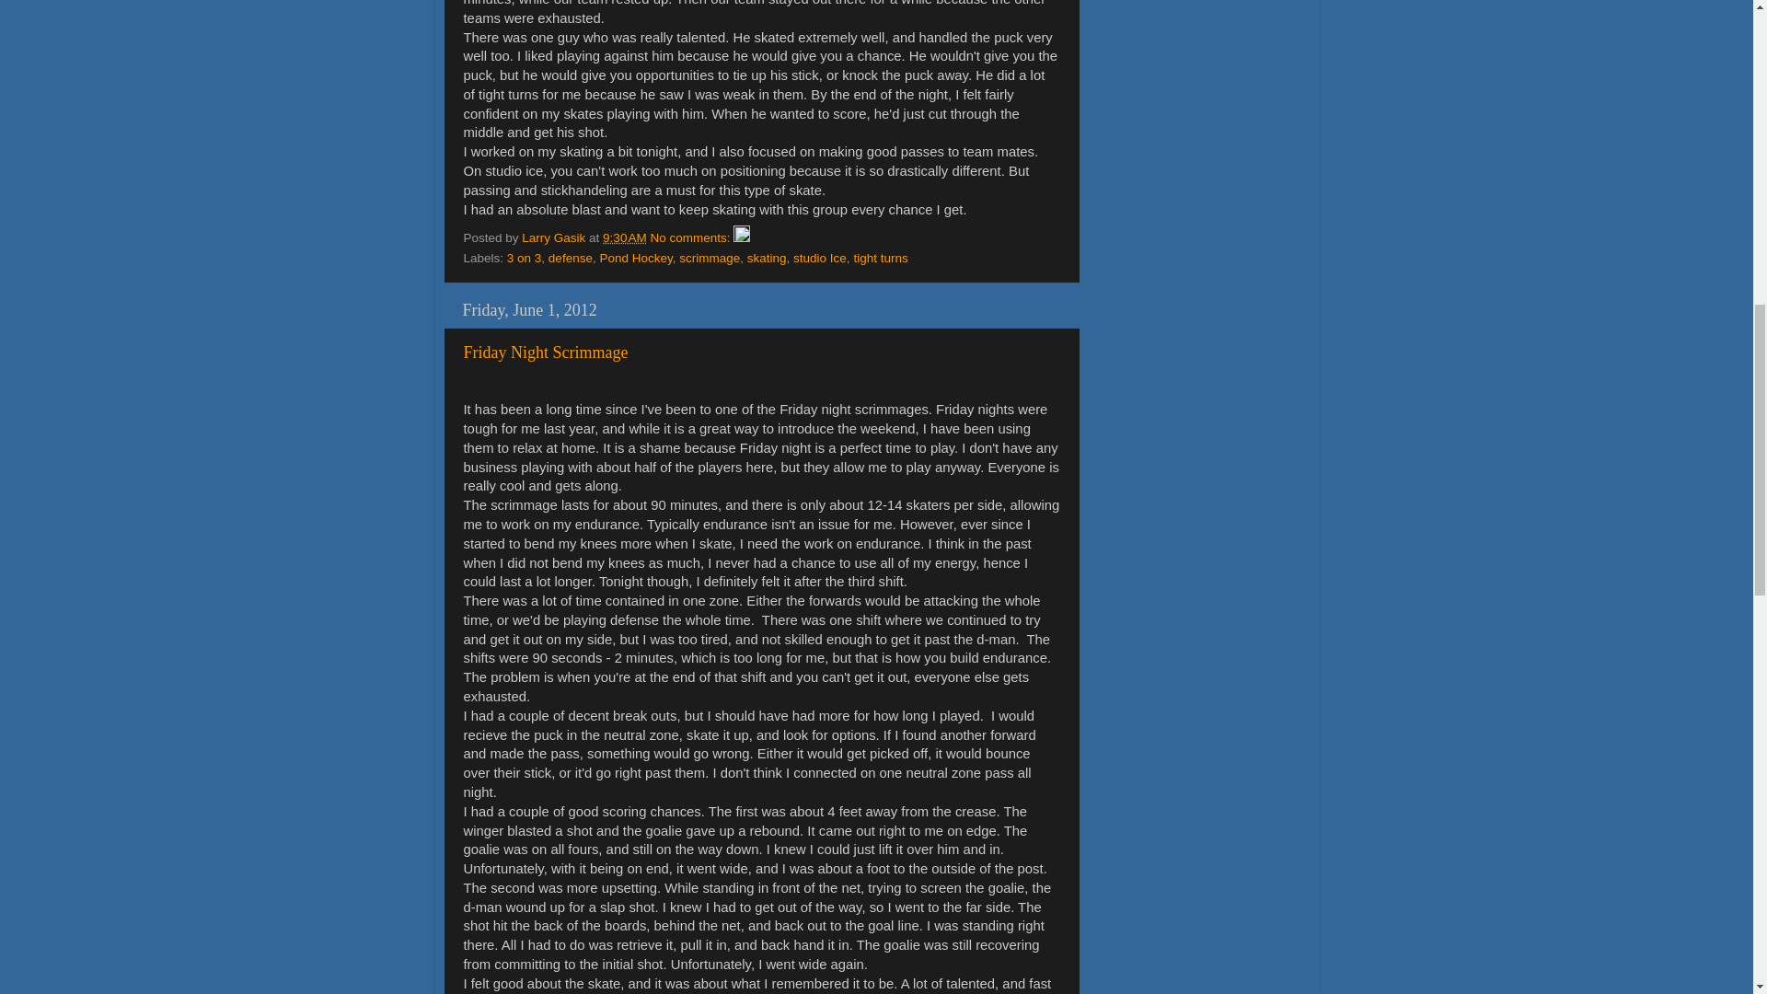 Image resolution: width=1767 pixels, height=994 pixels. What do you see at coordinates (554, 237) in the screenshot?
I see `Larry Gasik` at bounding box center [554, 237].